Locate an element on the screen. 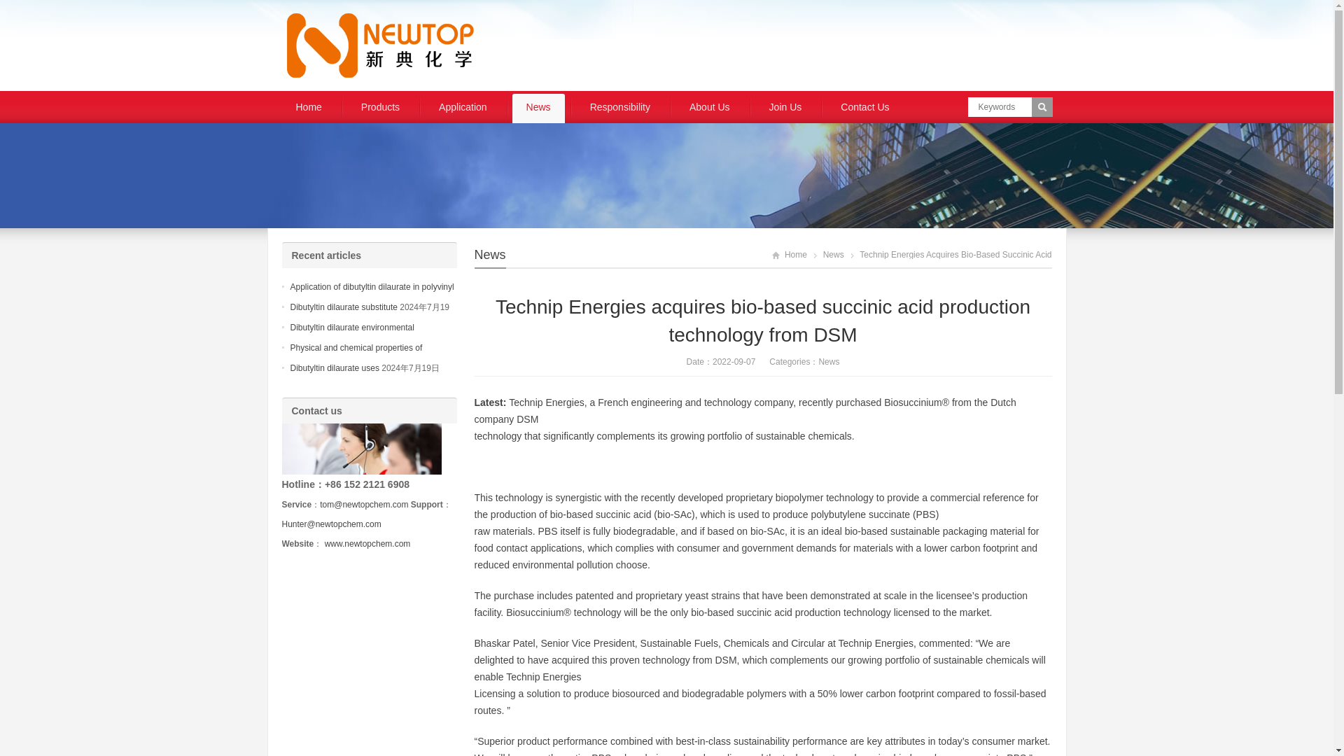 This screenshot has height=756, width=1344. www.newtopchem.com is located at coordinates (368, 544).